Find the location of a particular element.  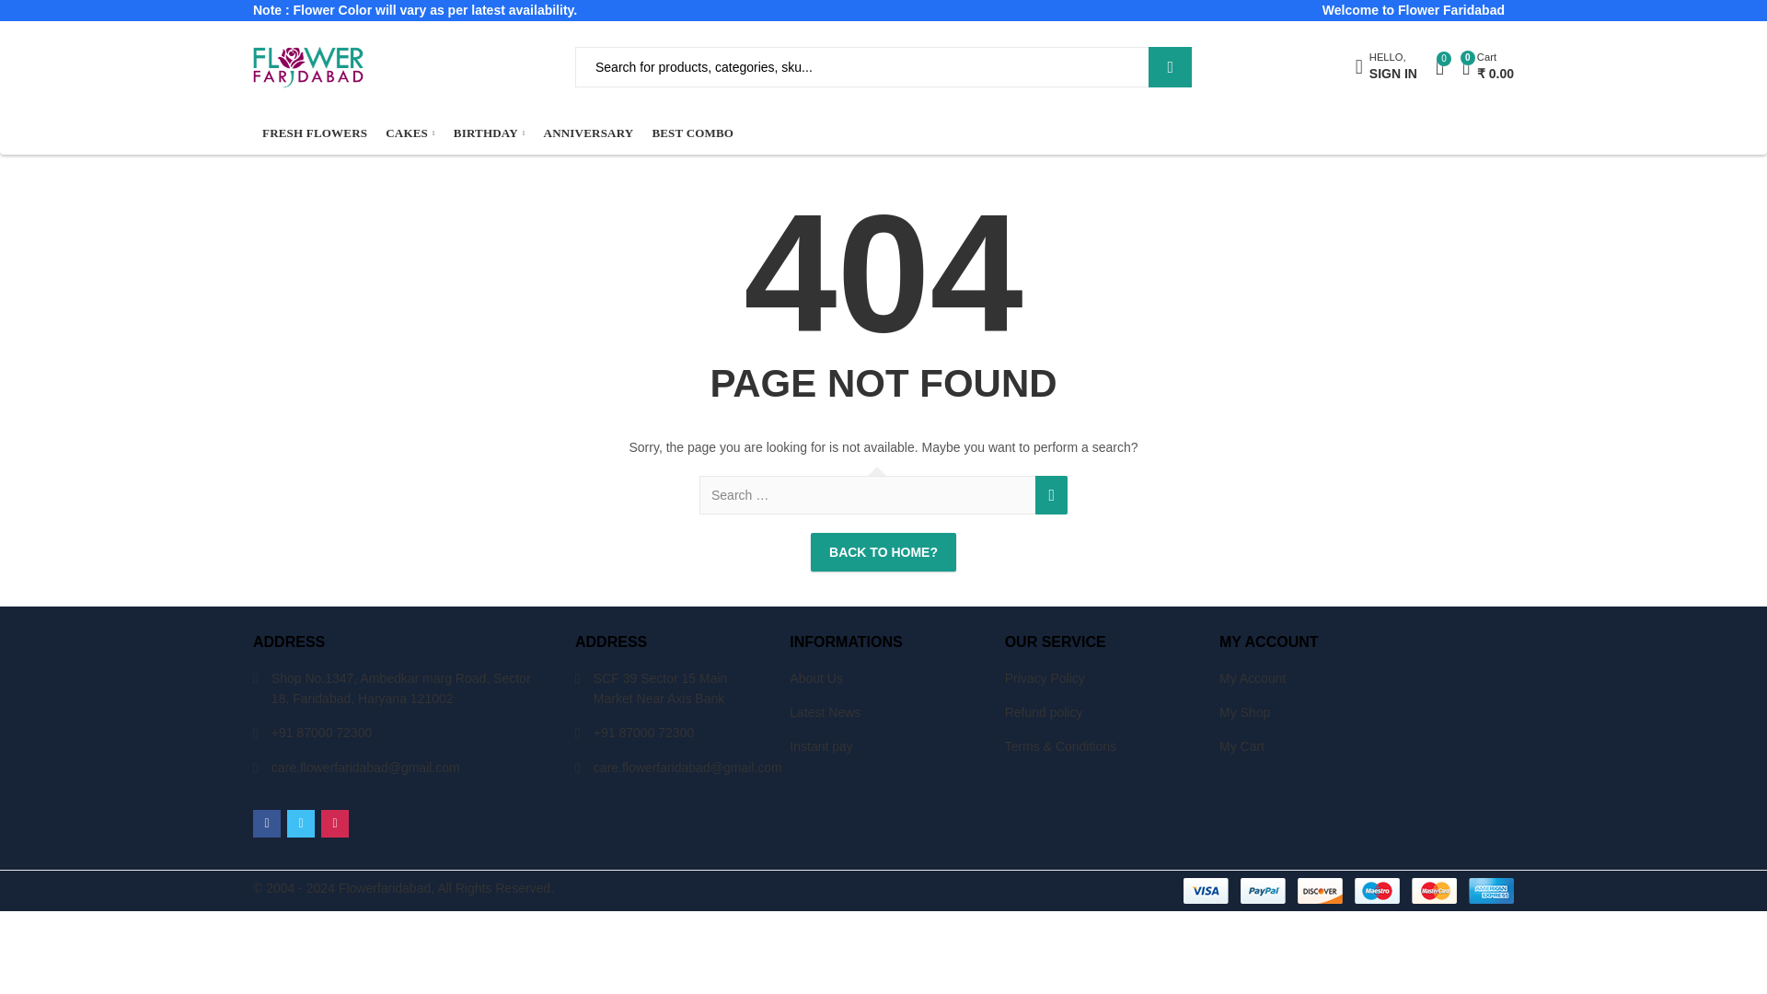

FRESH FLOWERS is located at coordinates (490, 134).